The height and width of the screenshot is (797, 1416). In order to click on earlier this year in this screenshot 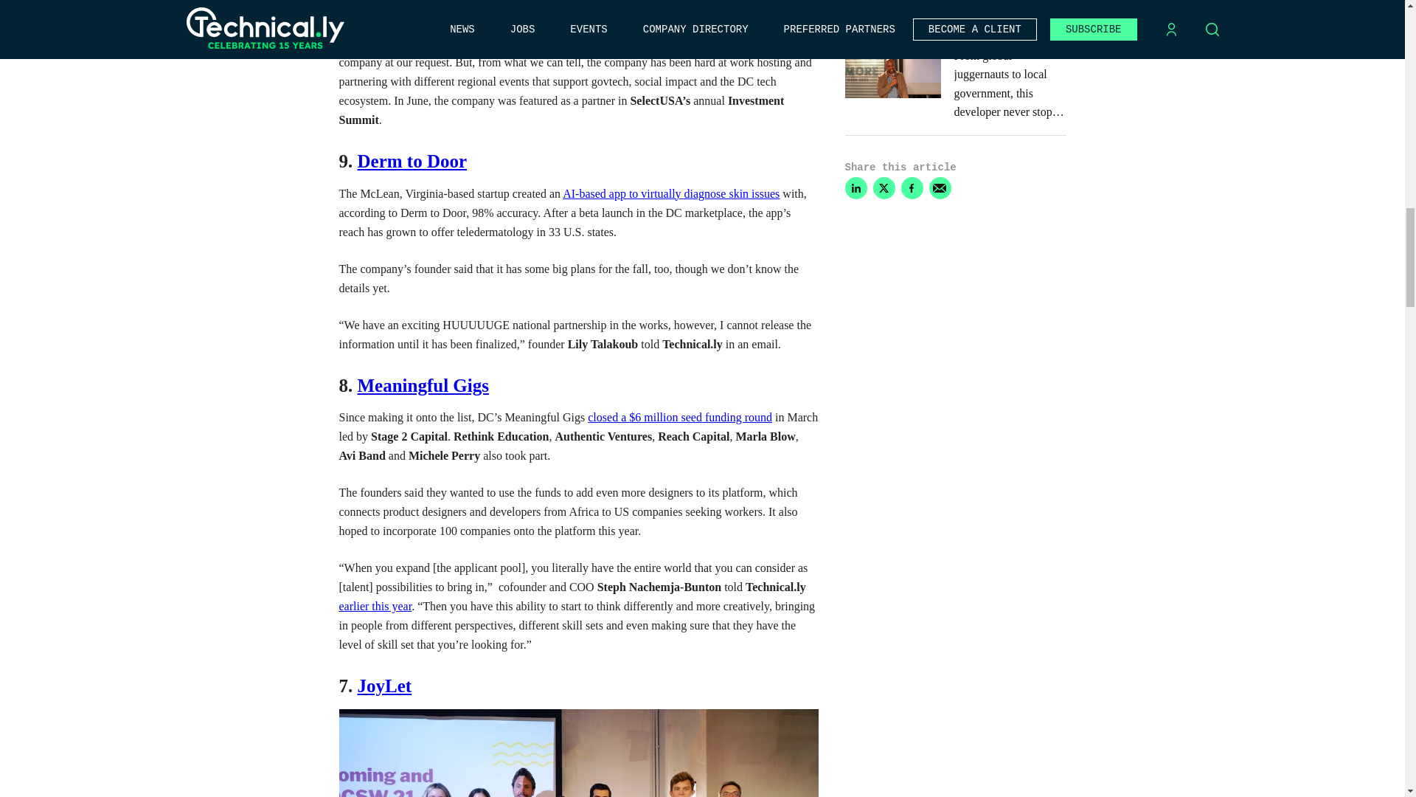, I will do `click(375, 607)`.